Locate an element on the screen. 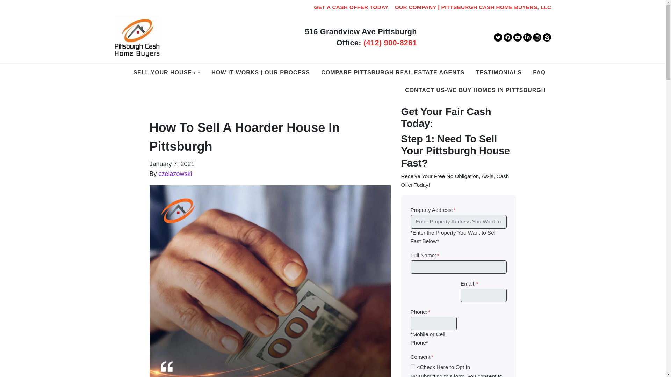  LinkedIn is located at coordinates (527, 37).